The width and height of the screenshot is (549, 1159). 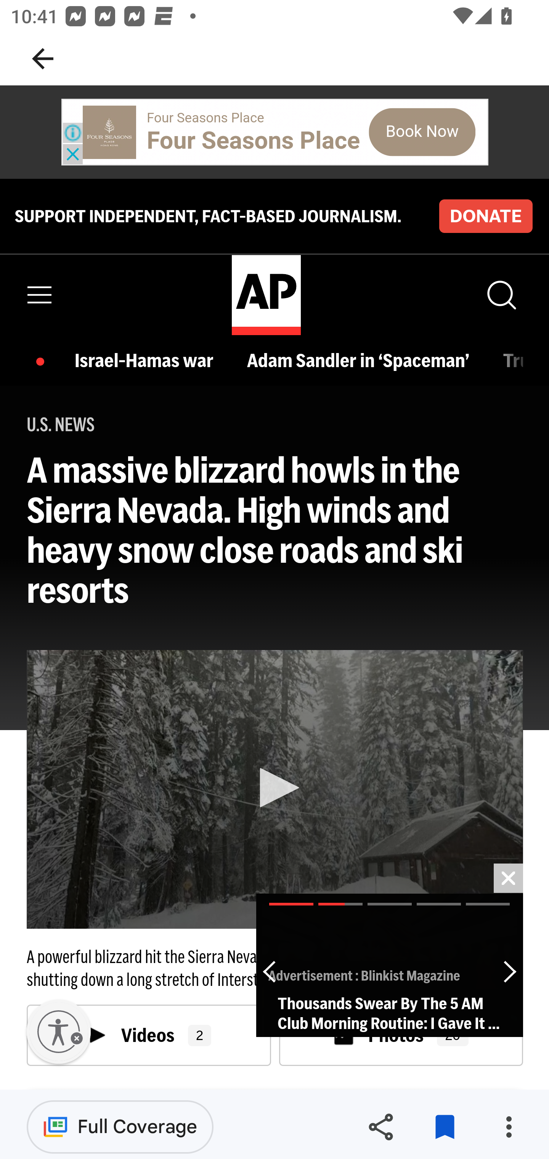 I want to click on Four Seasons Place, so click(x=253, y=141).